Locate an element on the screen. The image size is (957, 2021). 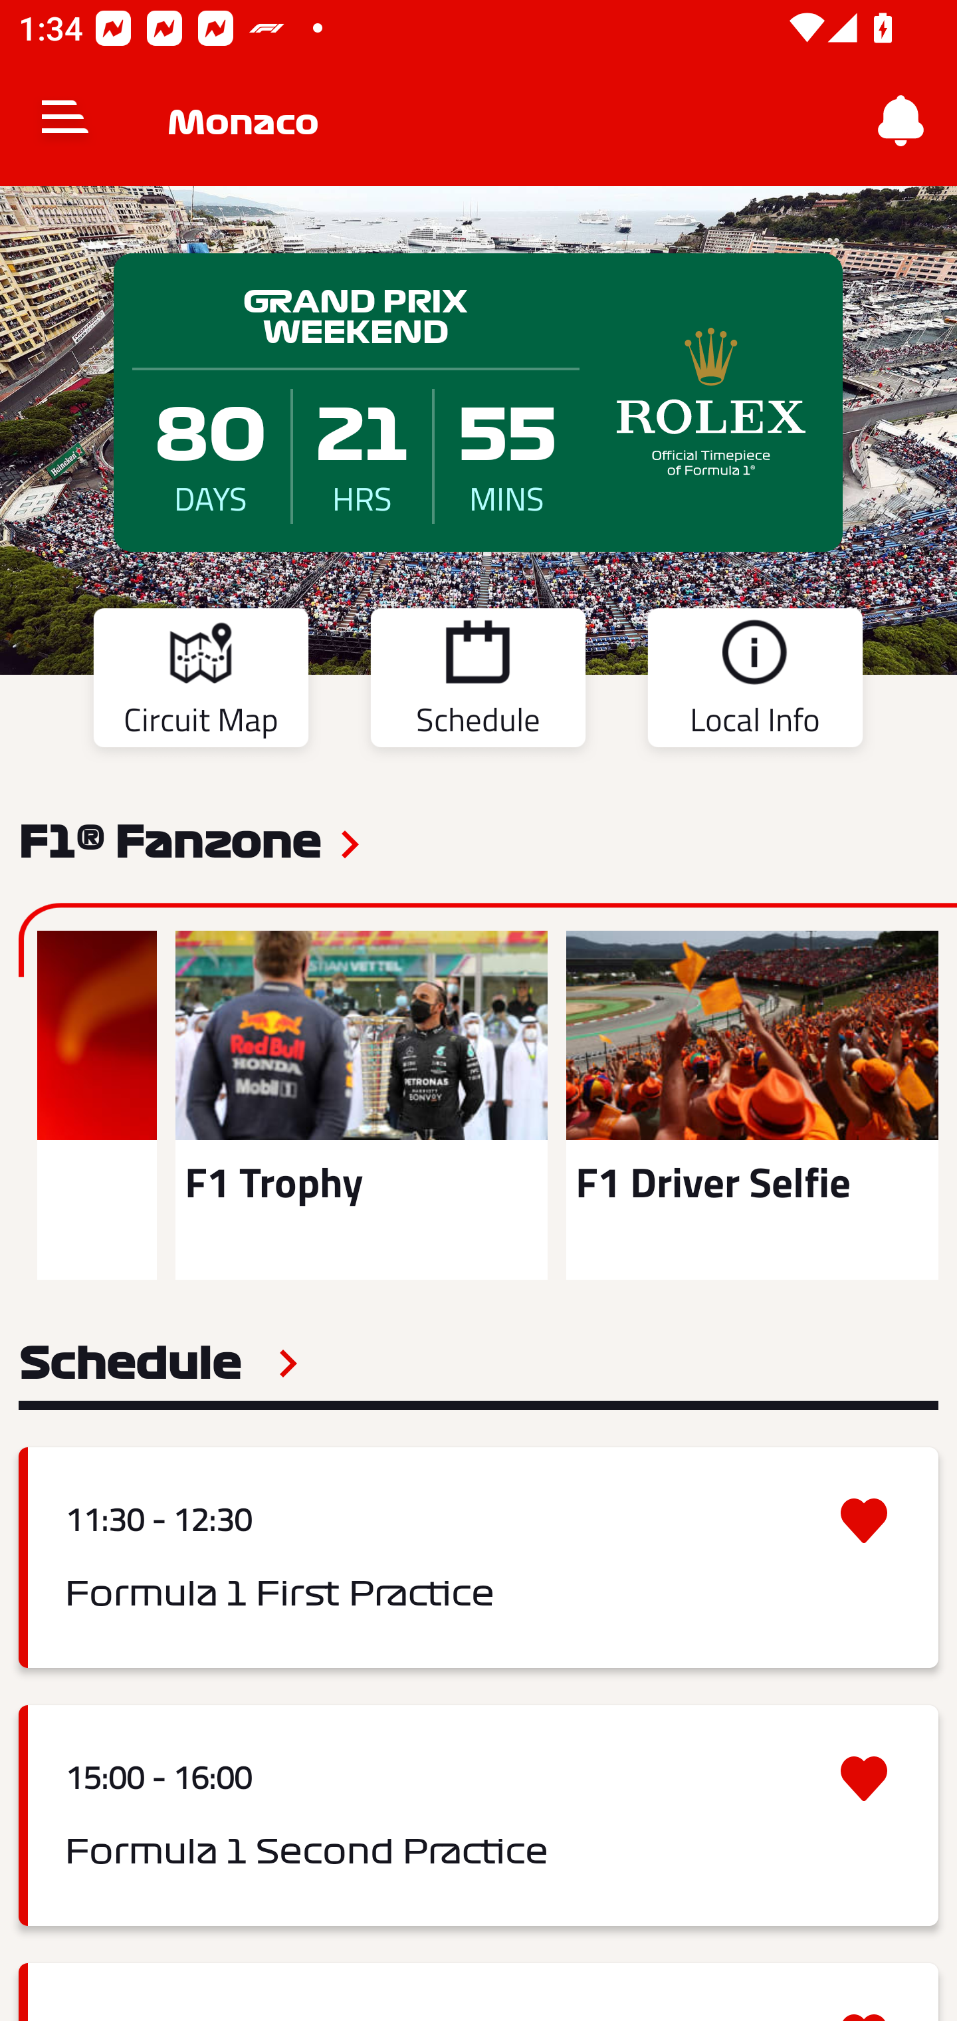
F1 Driver Selfie is located at coordinates (752, 1105).